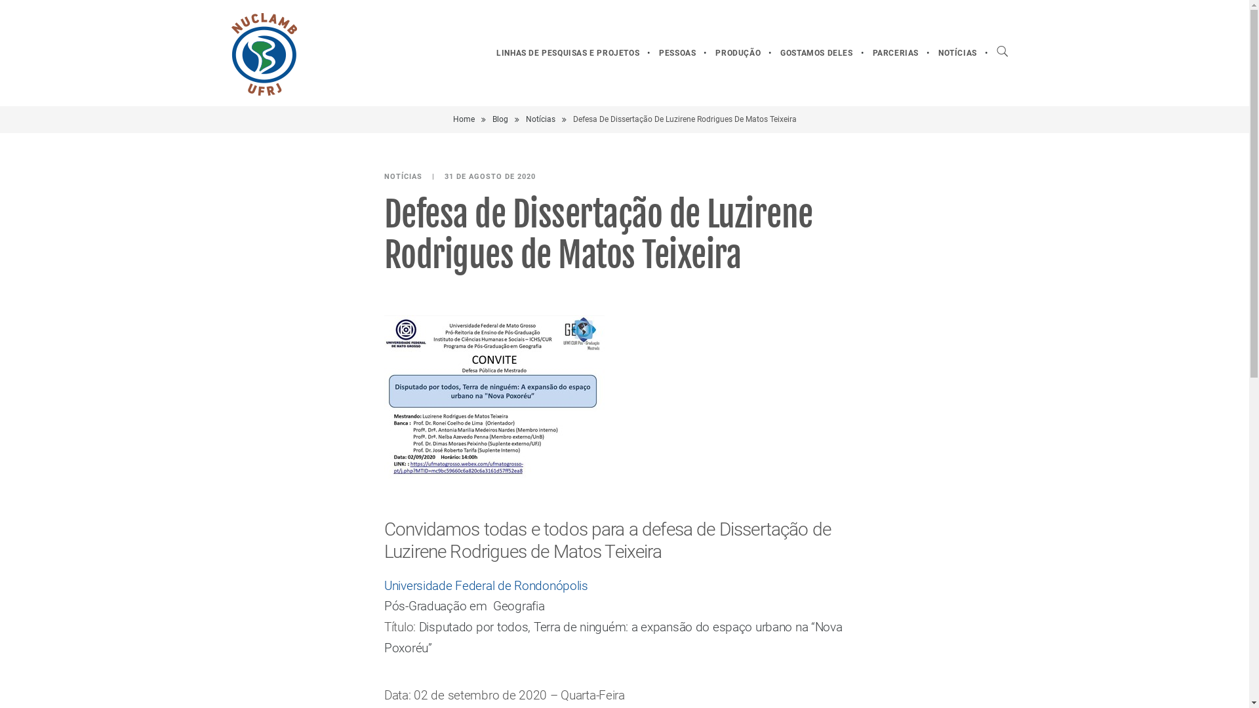 The image size is (1259, 708). What do you see at coordinates (568, 53) in the screenshot?
I see `LINHAS DE PESQUISAS E PROJETOS` at bounding box center [568, 53].